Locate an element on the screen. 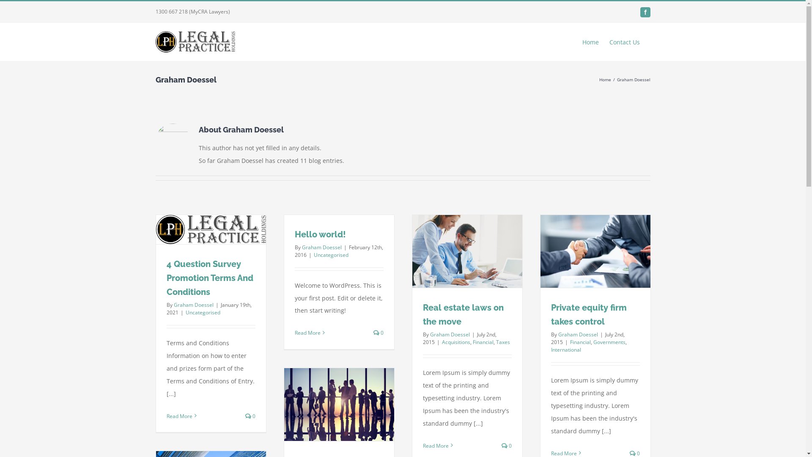  Financial is located at coordinates (580, 342).